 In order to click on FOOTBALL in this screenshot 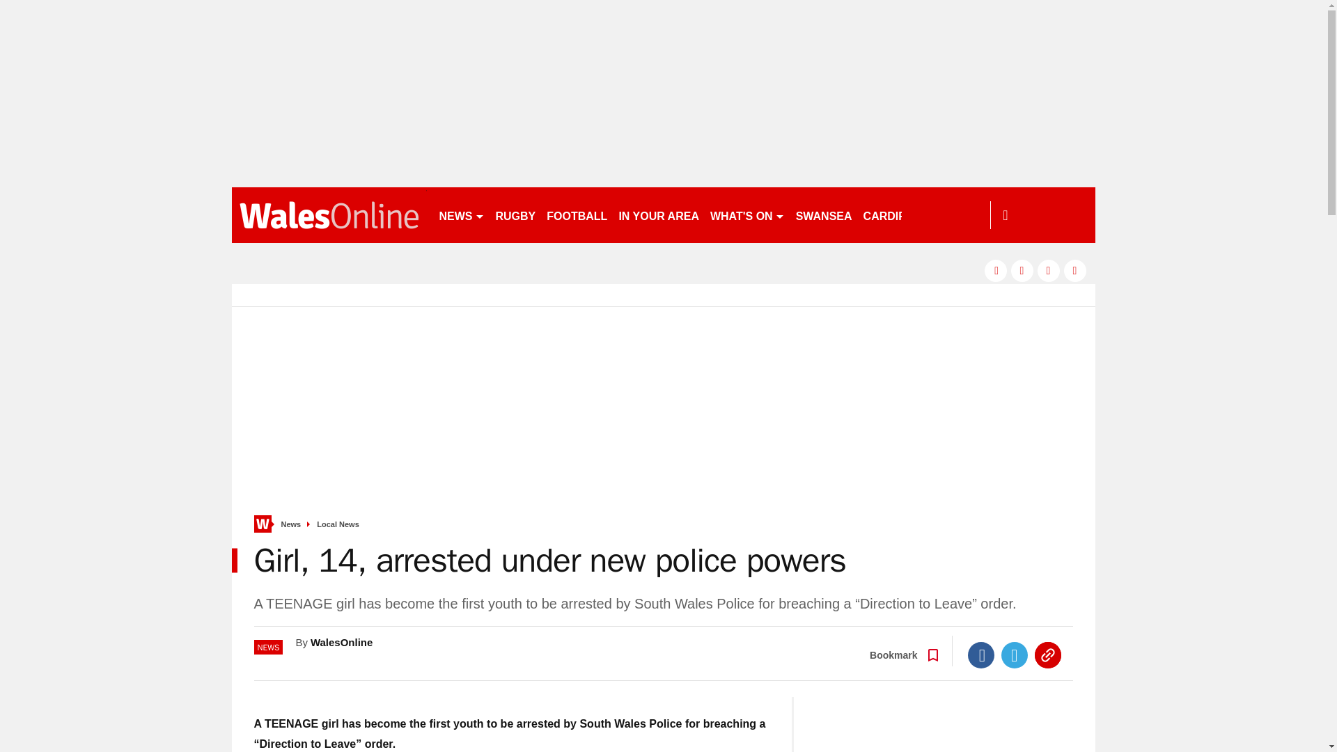, I will do `click(577, 214)`.